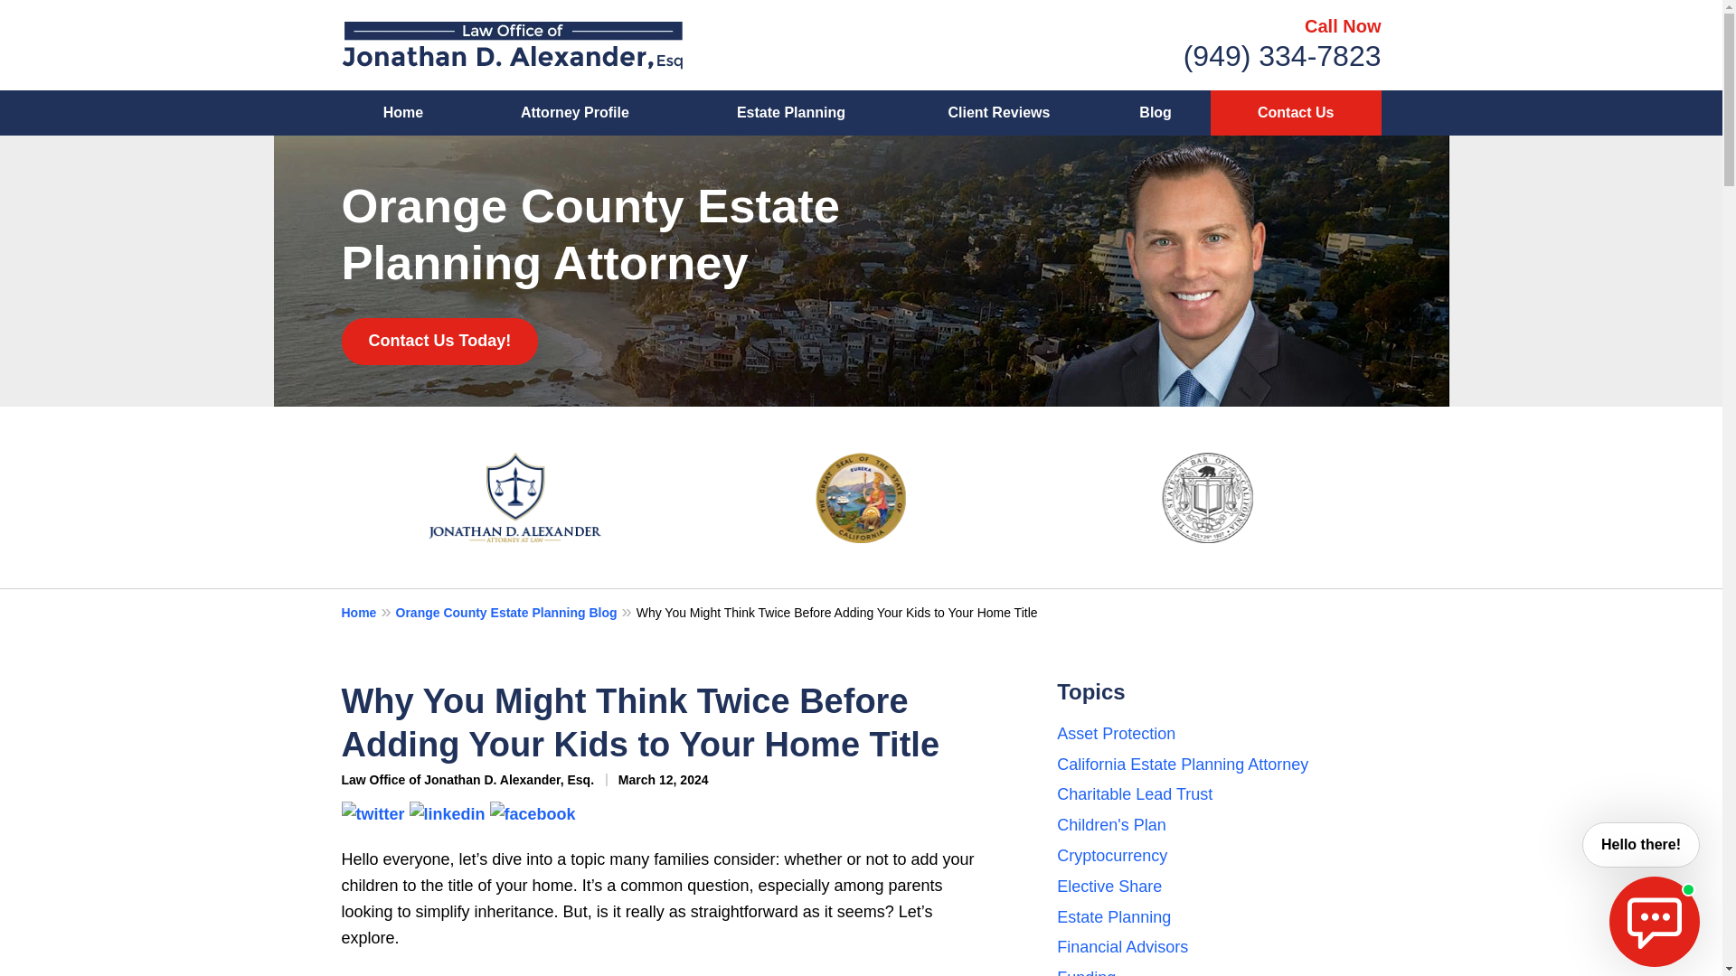 This screenshot has width=1736, height=976. What do you see at coordinates (1342, 25) in the screenshot?
I see `Call Now` at bounding box center [1342, 25].